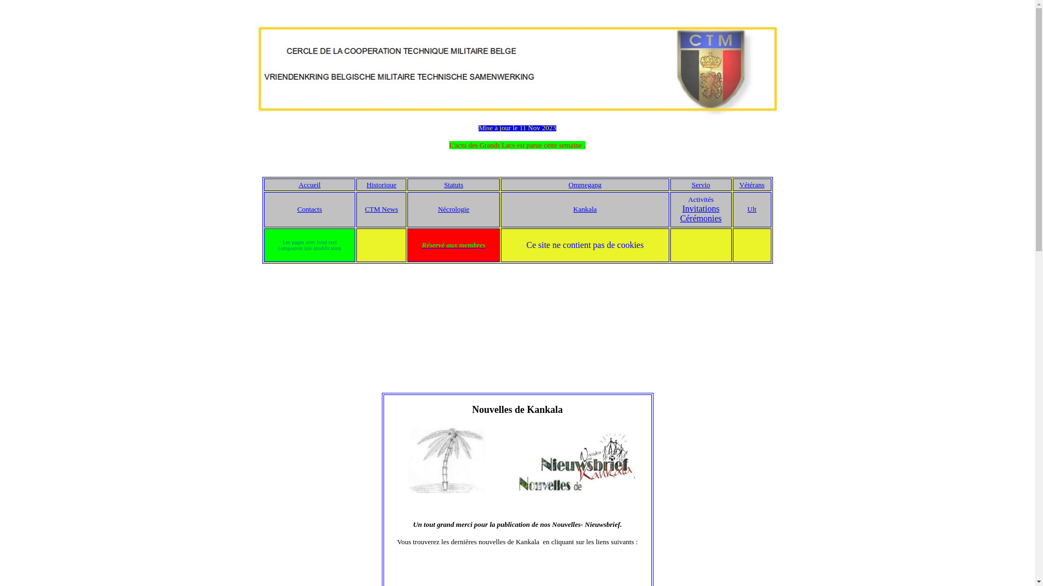 This screenshot has width=1043, height=586. Describe the element at coordinates (585, 209) in the screenshot. I see `Kankala` at that location.